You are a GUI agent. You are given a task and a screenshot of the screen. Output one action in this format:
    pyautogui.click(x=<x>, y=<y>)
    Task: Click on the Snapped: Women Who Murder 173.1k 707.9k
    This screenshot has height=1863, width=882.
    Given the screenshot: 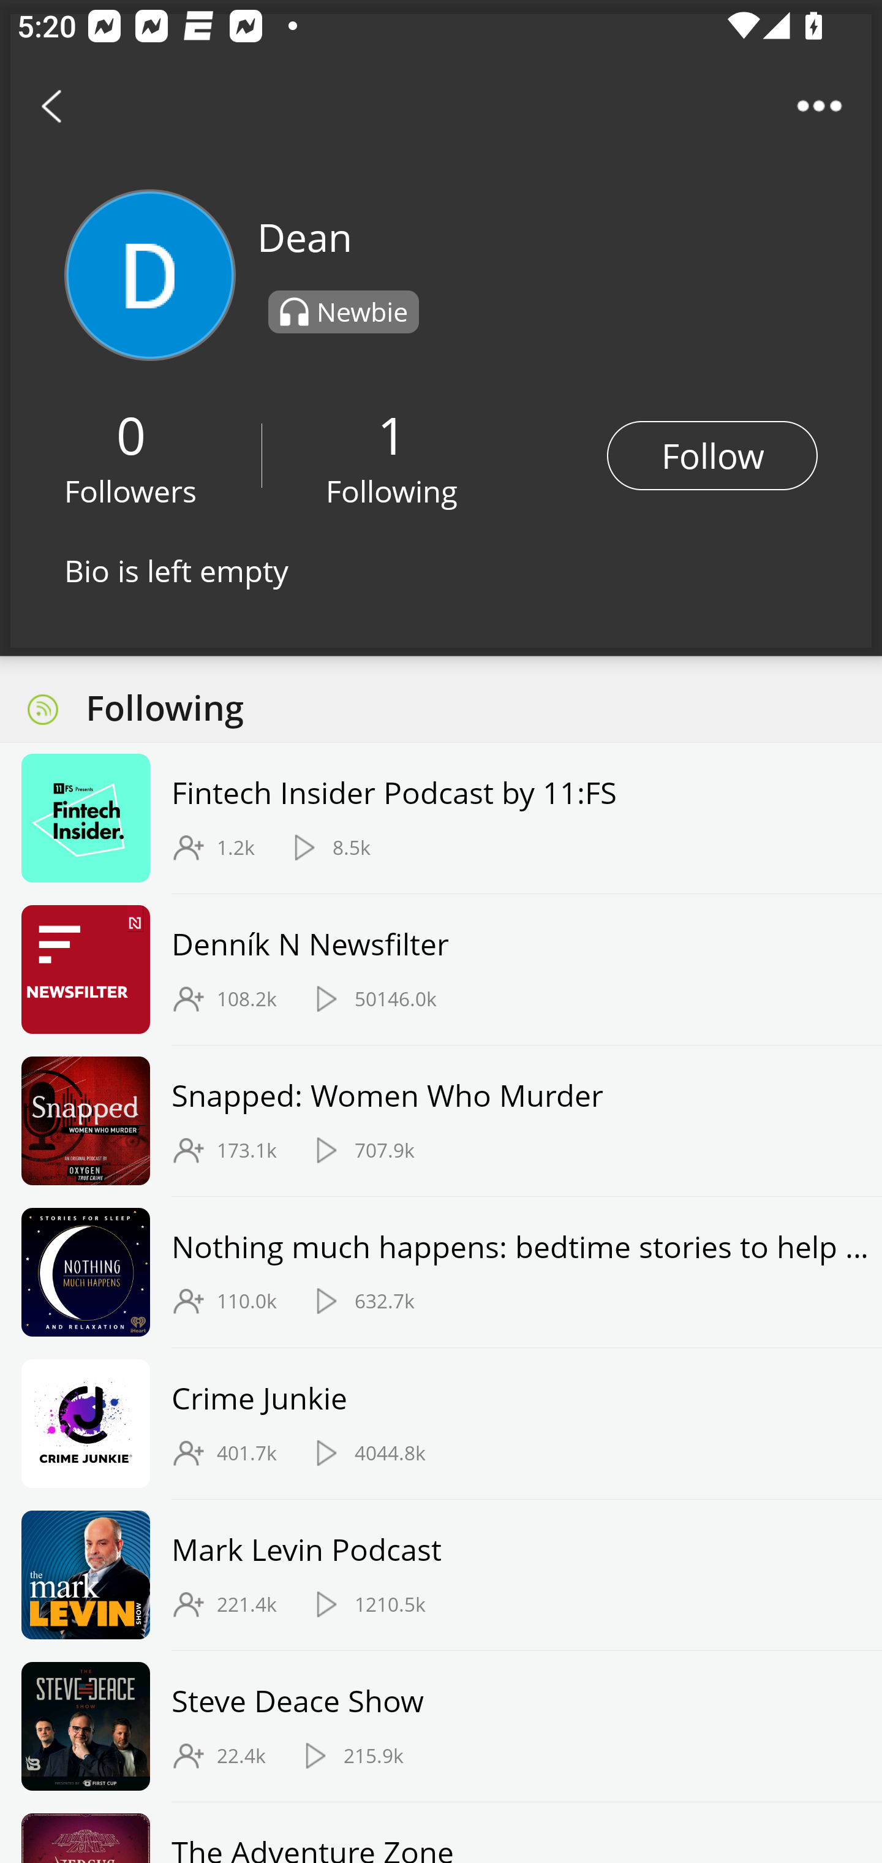 What is the action you would take?
    pyautogui.click(x=441, y=1120)
    